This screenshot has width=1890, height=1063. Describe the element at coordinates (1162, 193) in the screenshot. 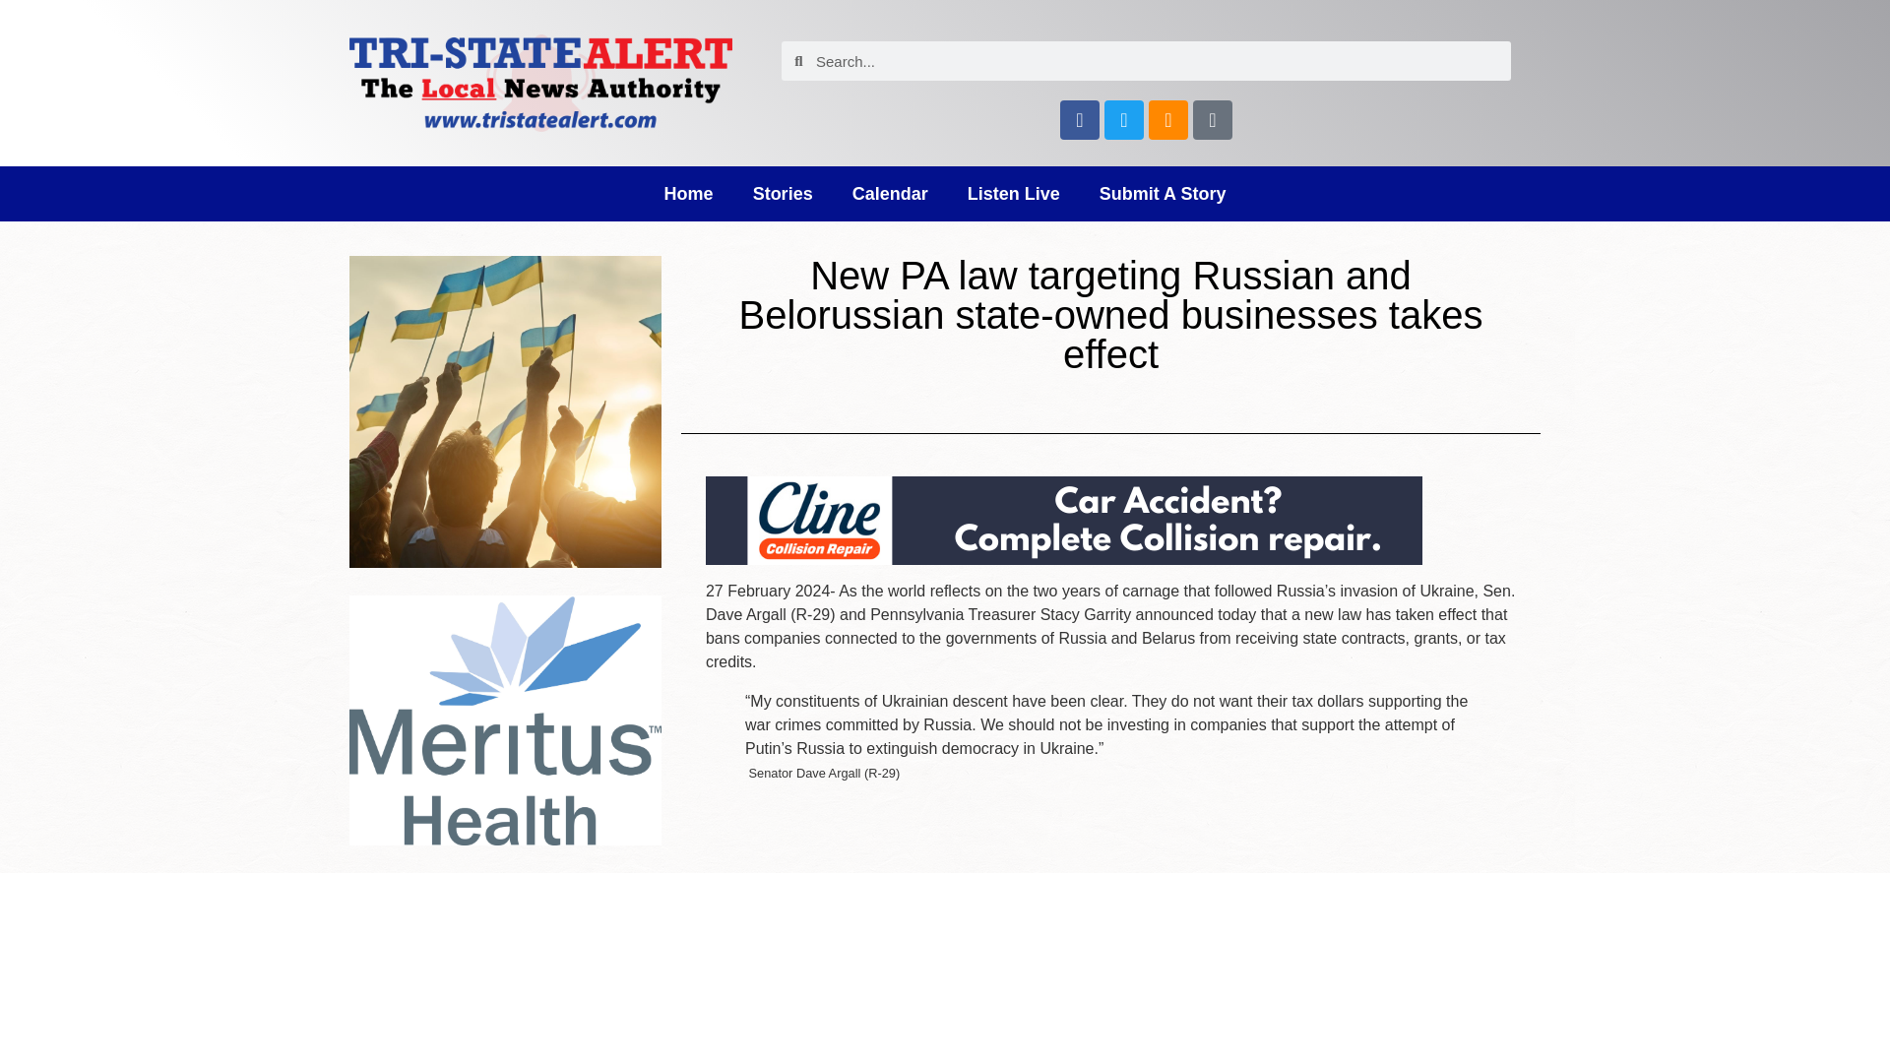

I see `Submit A Story` at that location.